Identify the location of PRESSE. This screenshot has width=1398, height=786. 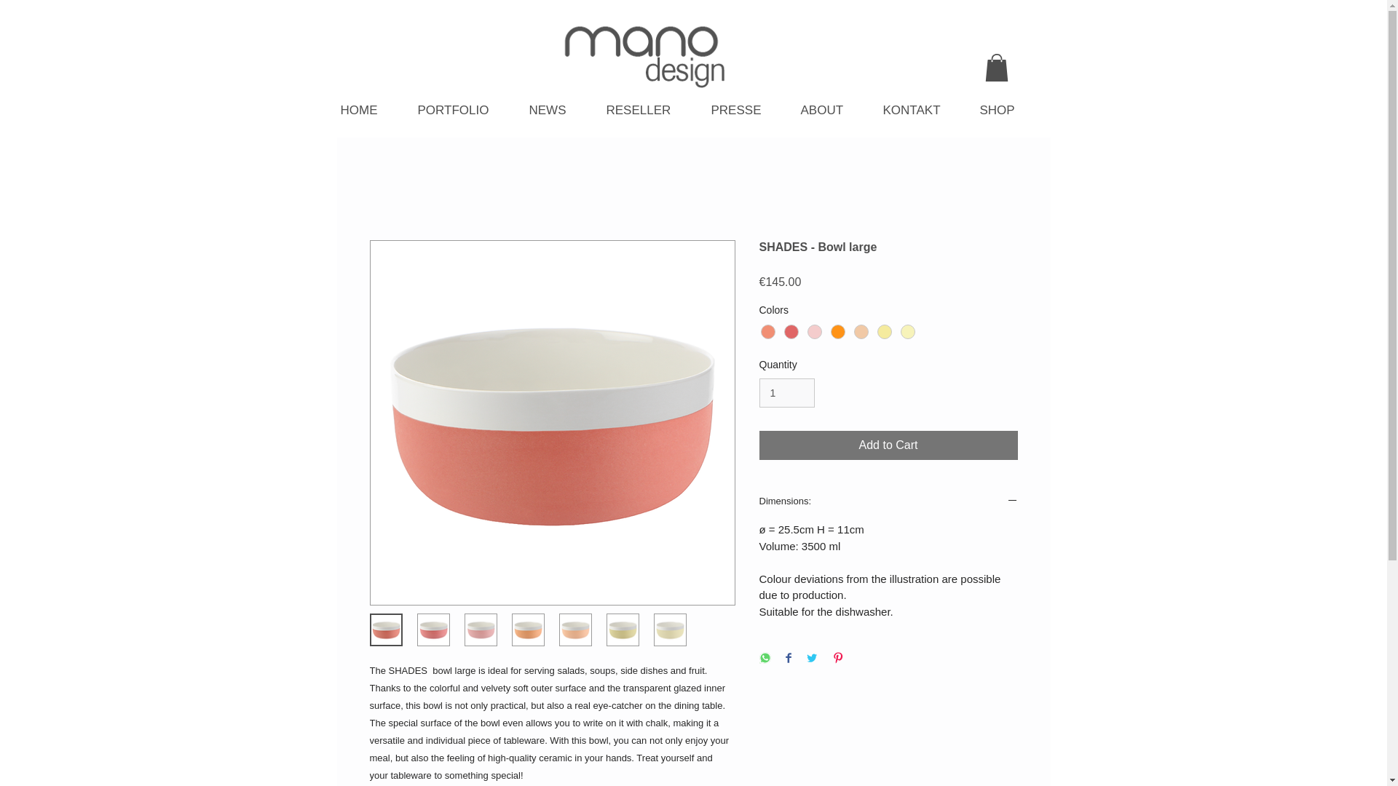
(747, 110).